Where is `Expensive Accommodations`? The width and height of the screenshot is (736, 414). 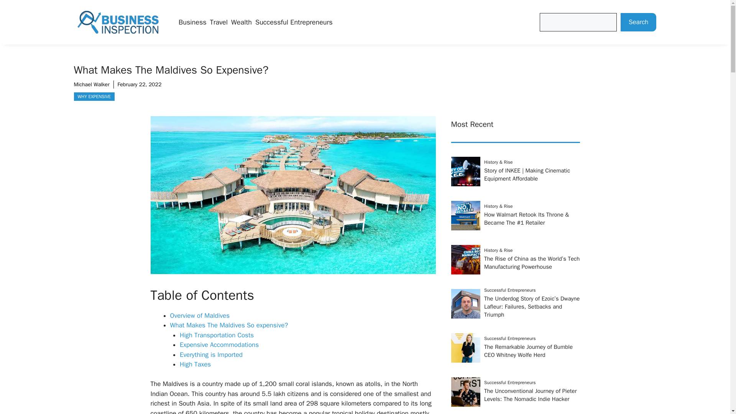 Expensive Accommodations is located at coordinates (219, 345).